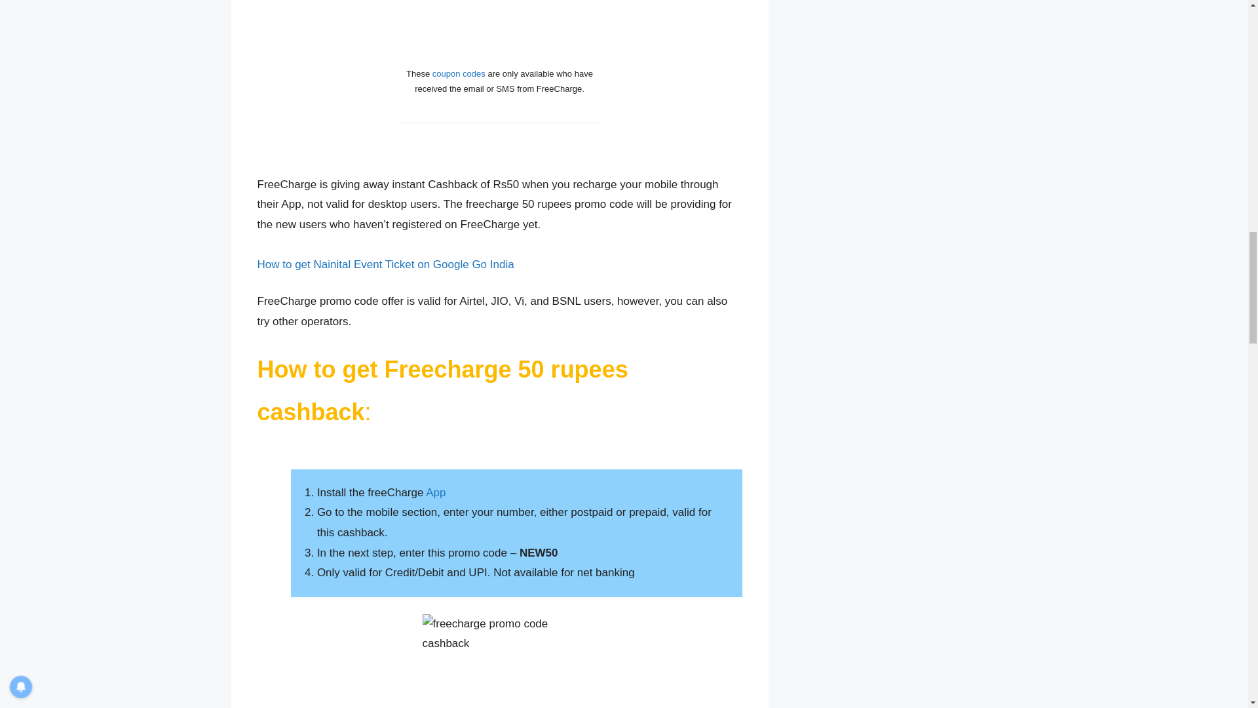 This screenshot has width=1258, height=708. I want to click on App, so click(435, 492).